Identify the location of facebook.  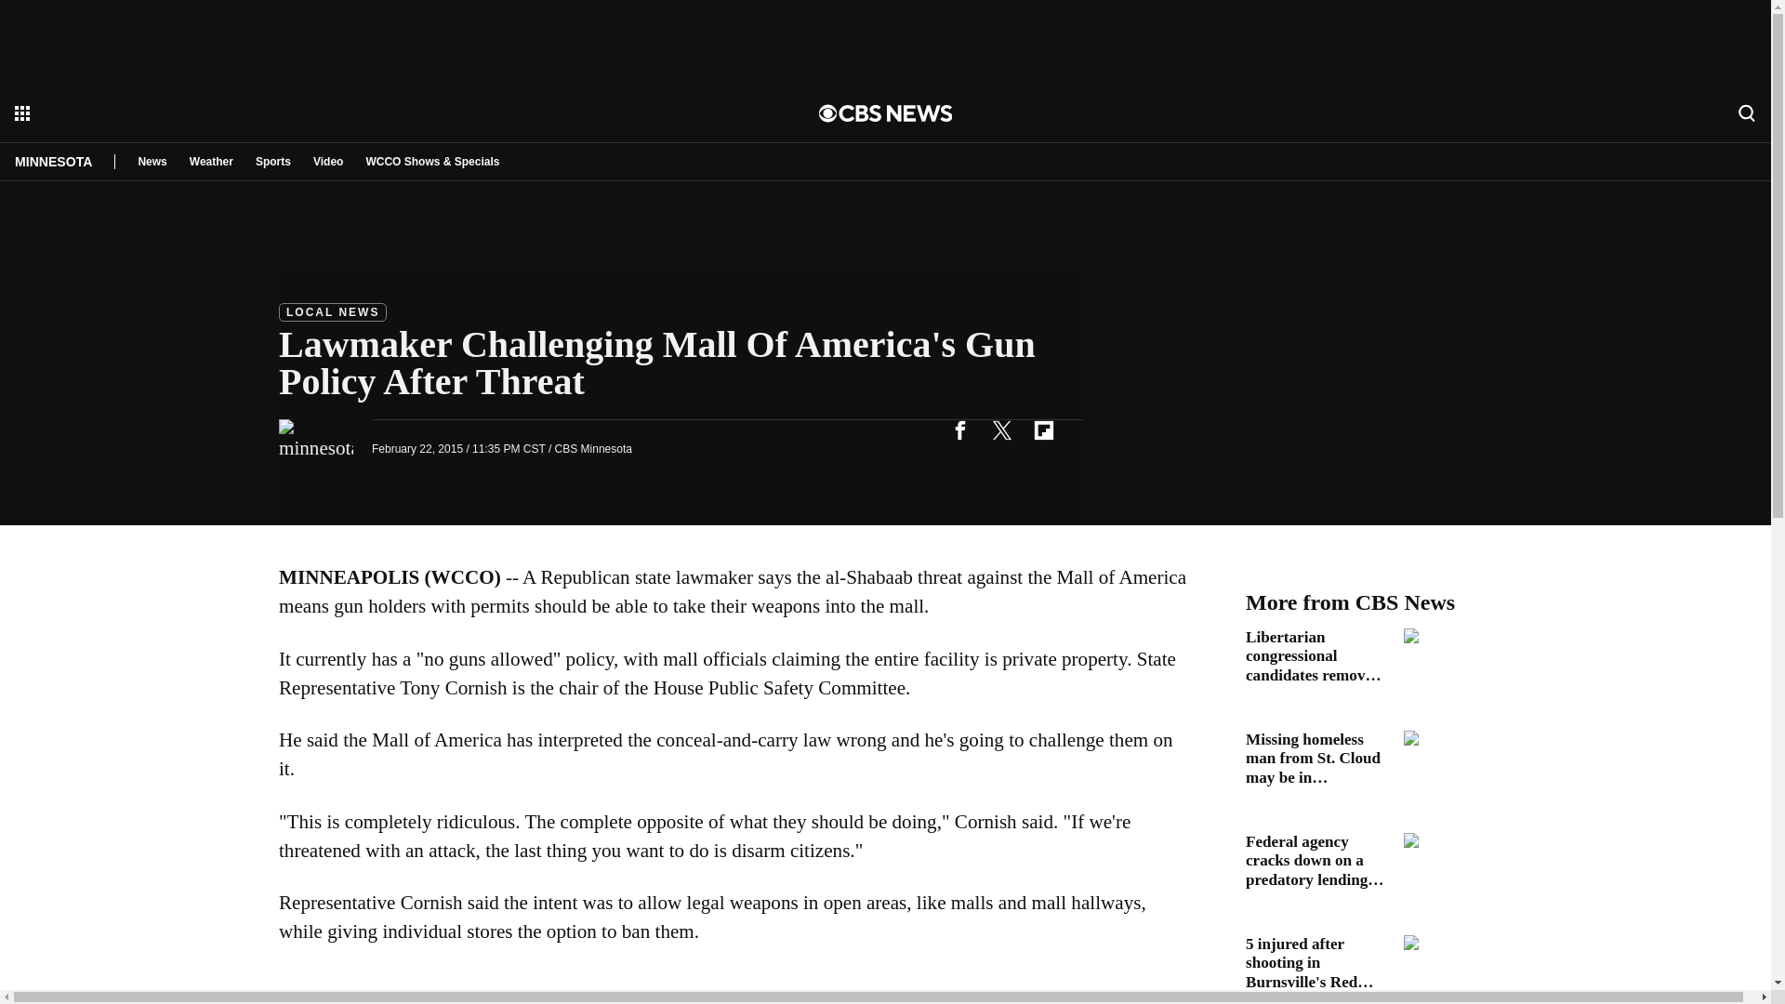
(959, 429).